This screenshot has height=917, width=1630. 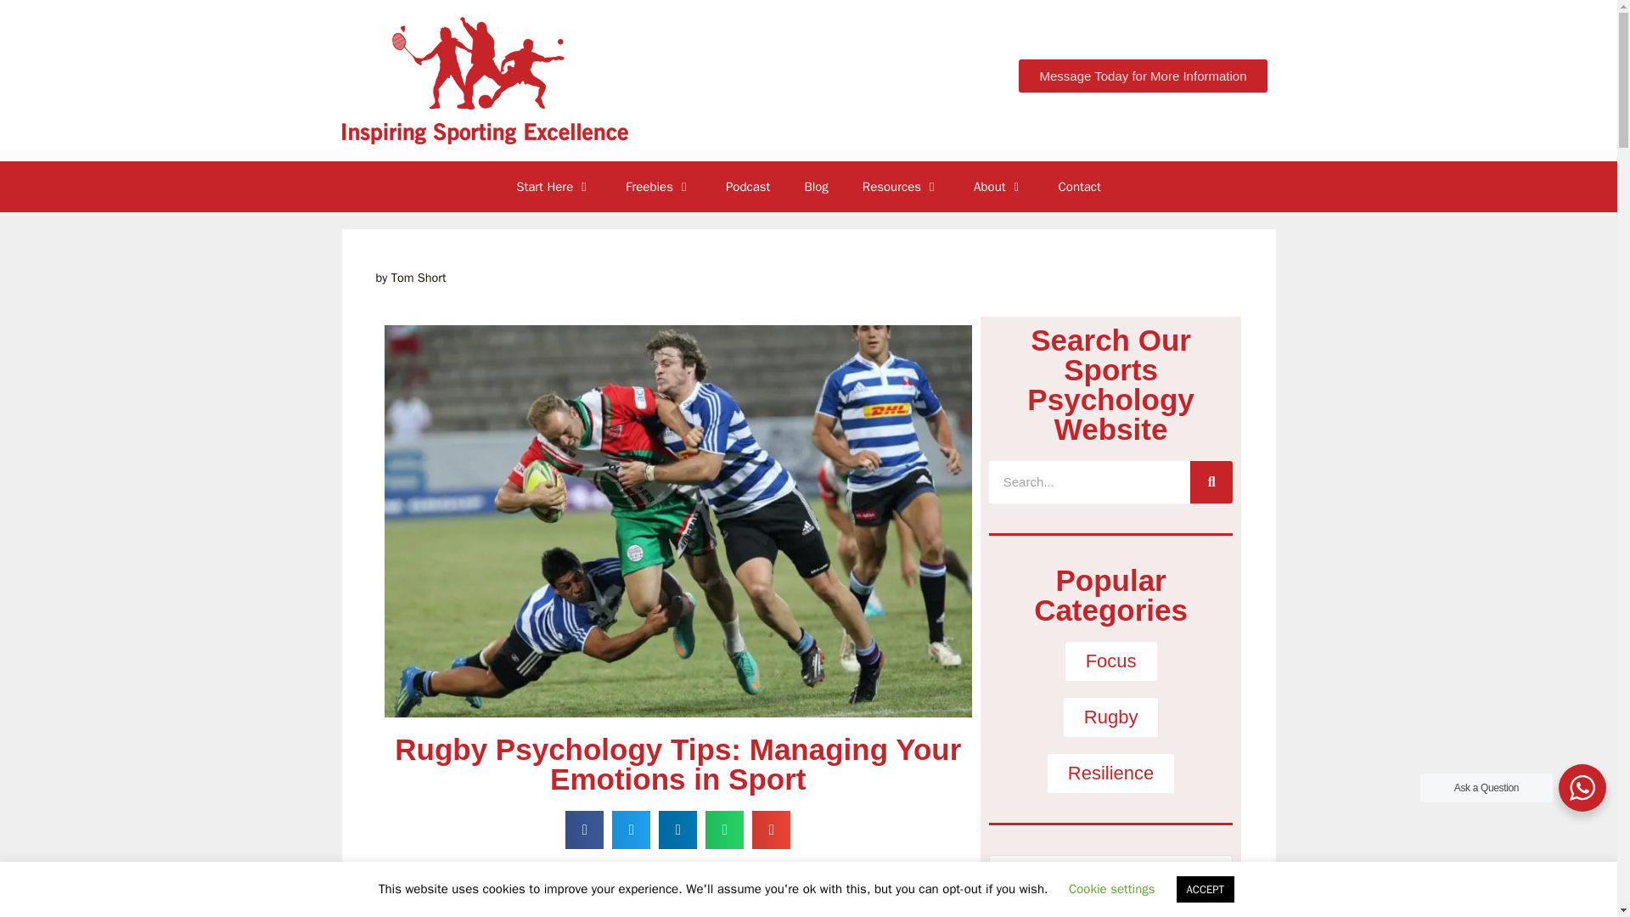 What do you see at coordinates (554, 187) in the screenshot?
I see `Start Here` at bounding box center [554, 187].